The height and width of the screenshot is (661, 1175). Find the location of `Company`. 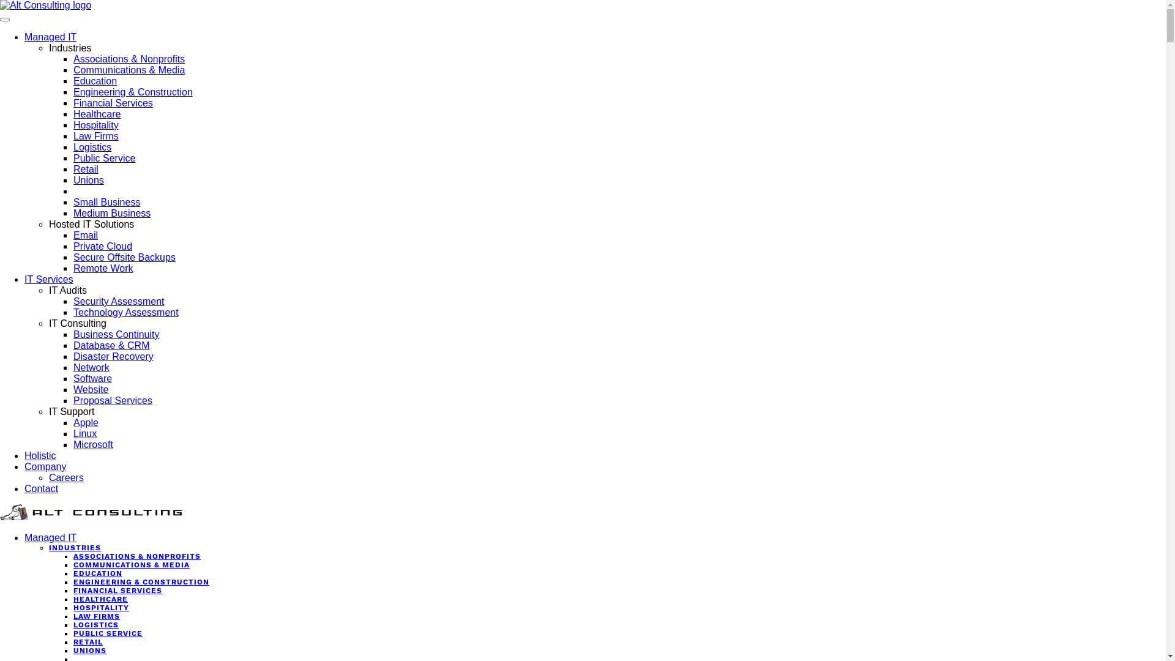

Company is located at coordinates (45, 466).